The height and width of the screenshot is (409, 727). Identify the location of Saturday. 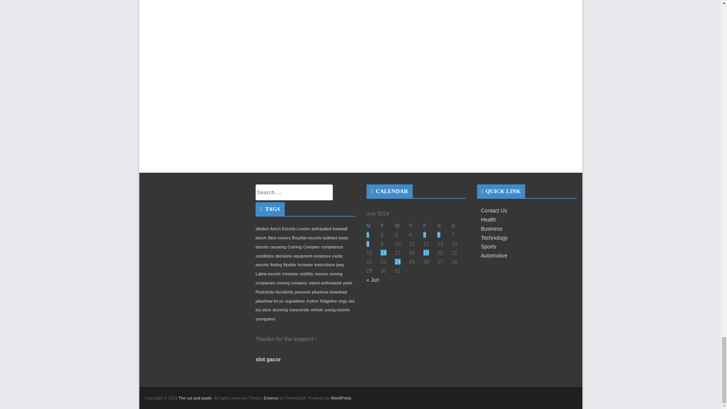
(445, 226).